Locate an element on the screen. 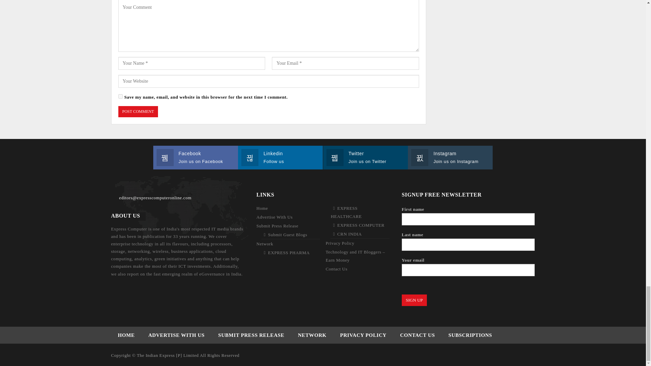 Image resolution: width=651 pixels, height=366 pixels. Sign Up is located at coordinates (414, 300).